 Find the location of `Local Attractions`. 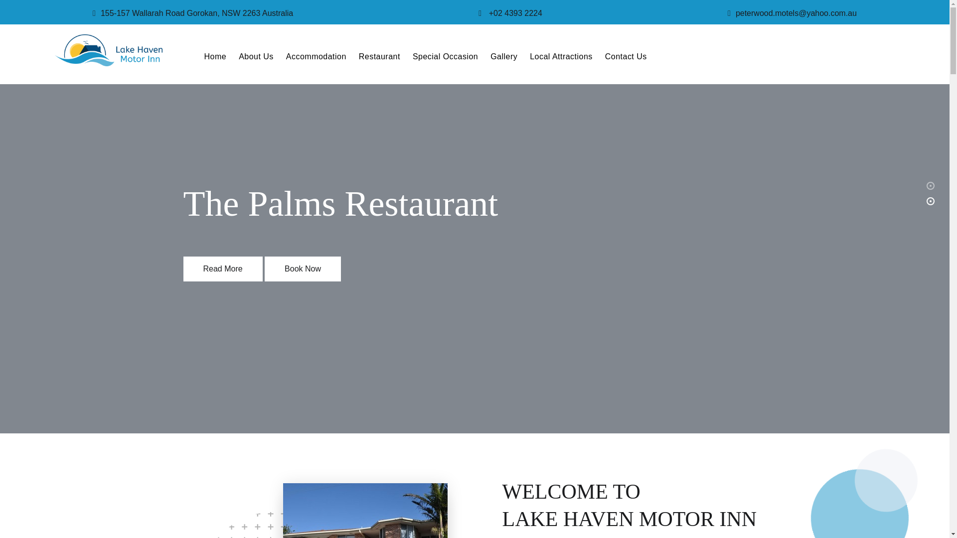

Local Attractions is located at coordinates (561, 54).